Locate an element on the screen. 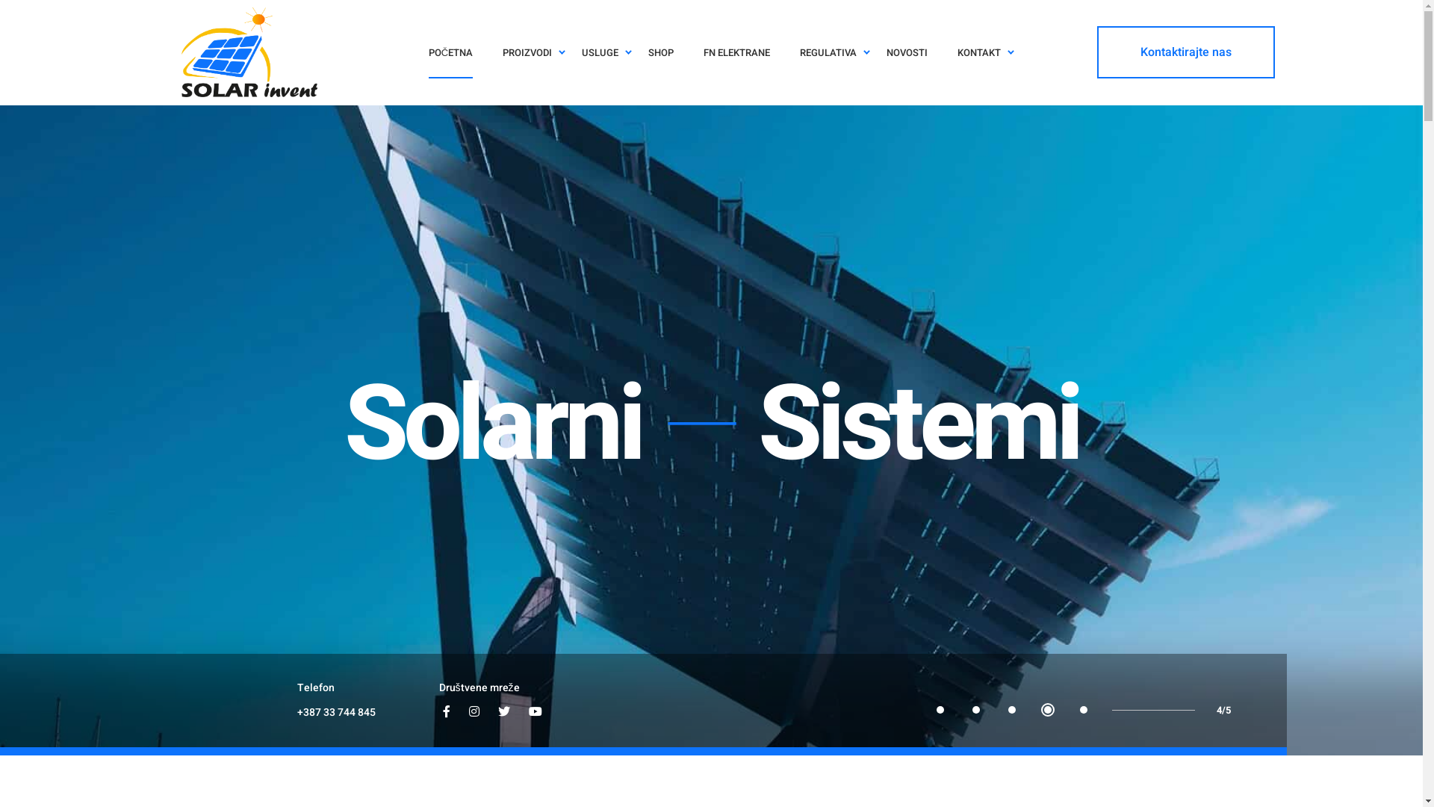 Image resolution: width=1434 pixels, height=807 pixels. KONTAKT is located at coordinates (979, 52).